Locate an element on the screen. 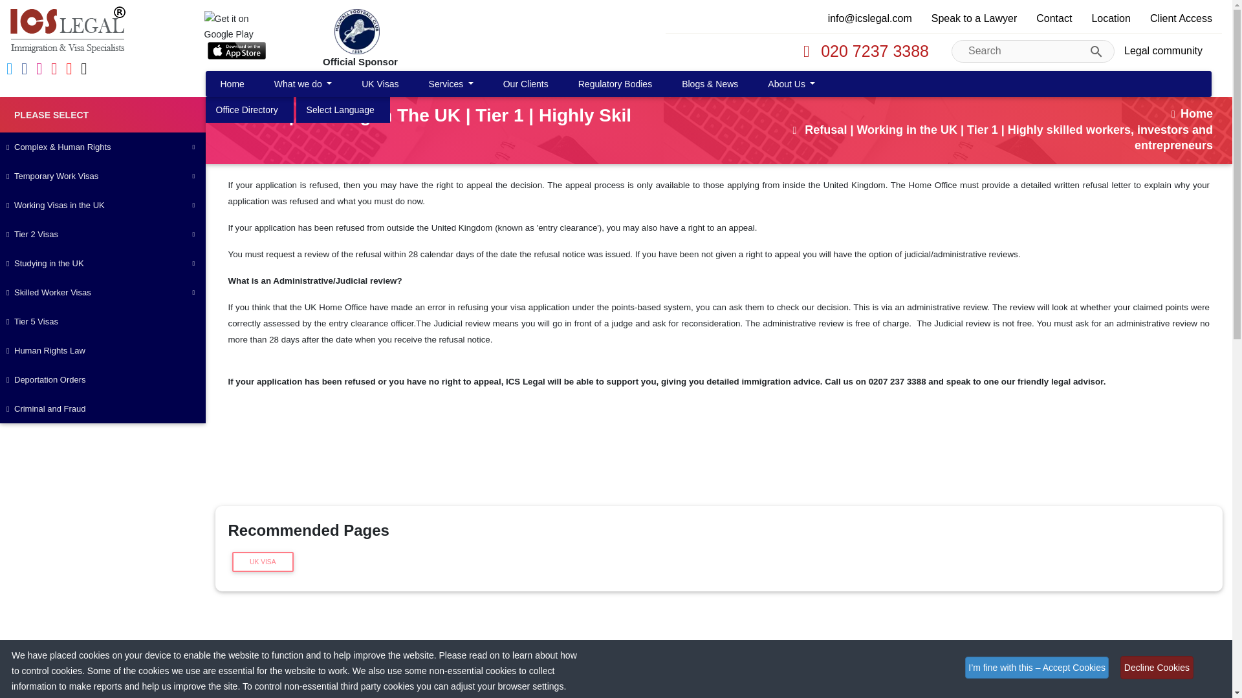 This screenshot has height=698, width=1242. Advertisement is located at coordinates (615, 644).